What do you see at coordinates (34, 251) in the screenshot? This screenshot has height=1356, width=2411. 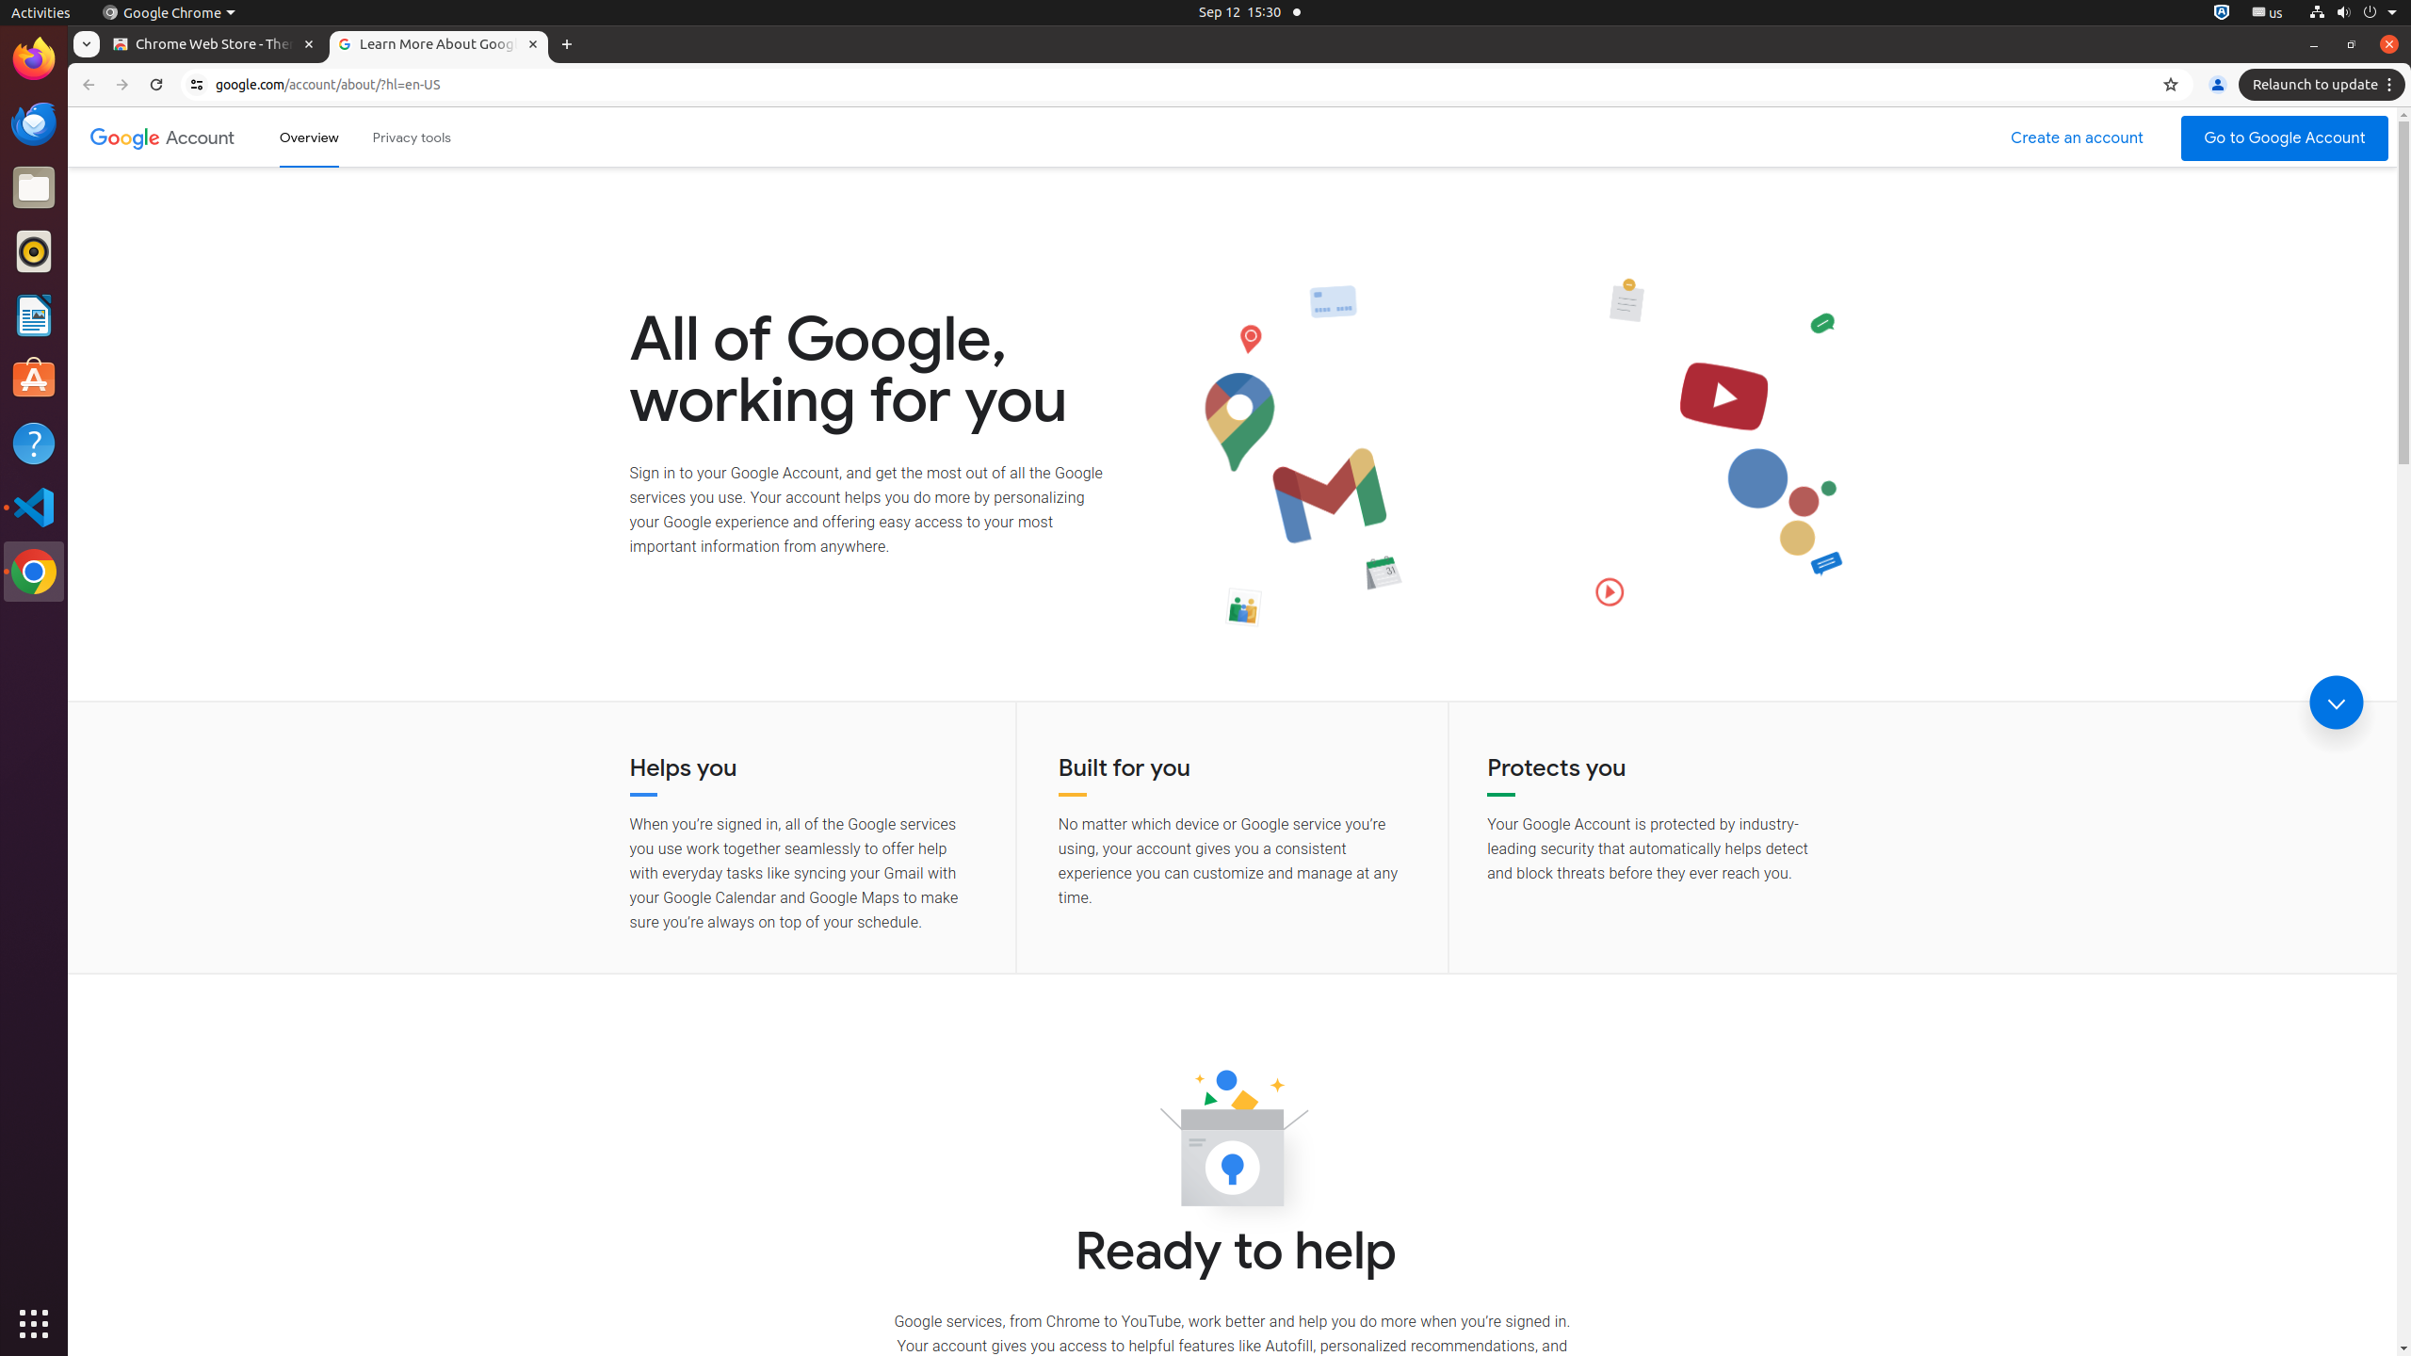 I see `Rhythmbox` at bounding box center [34, 251].